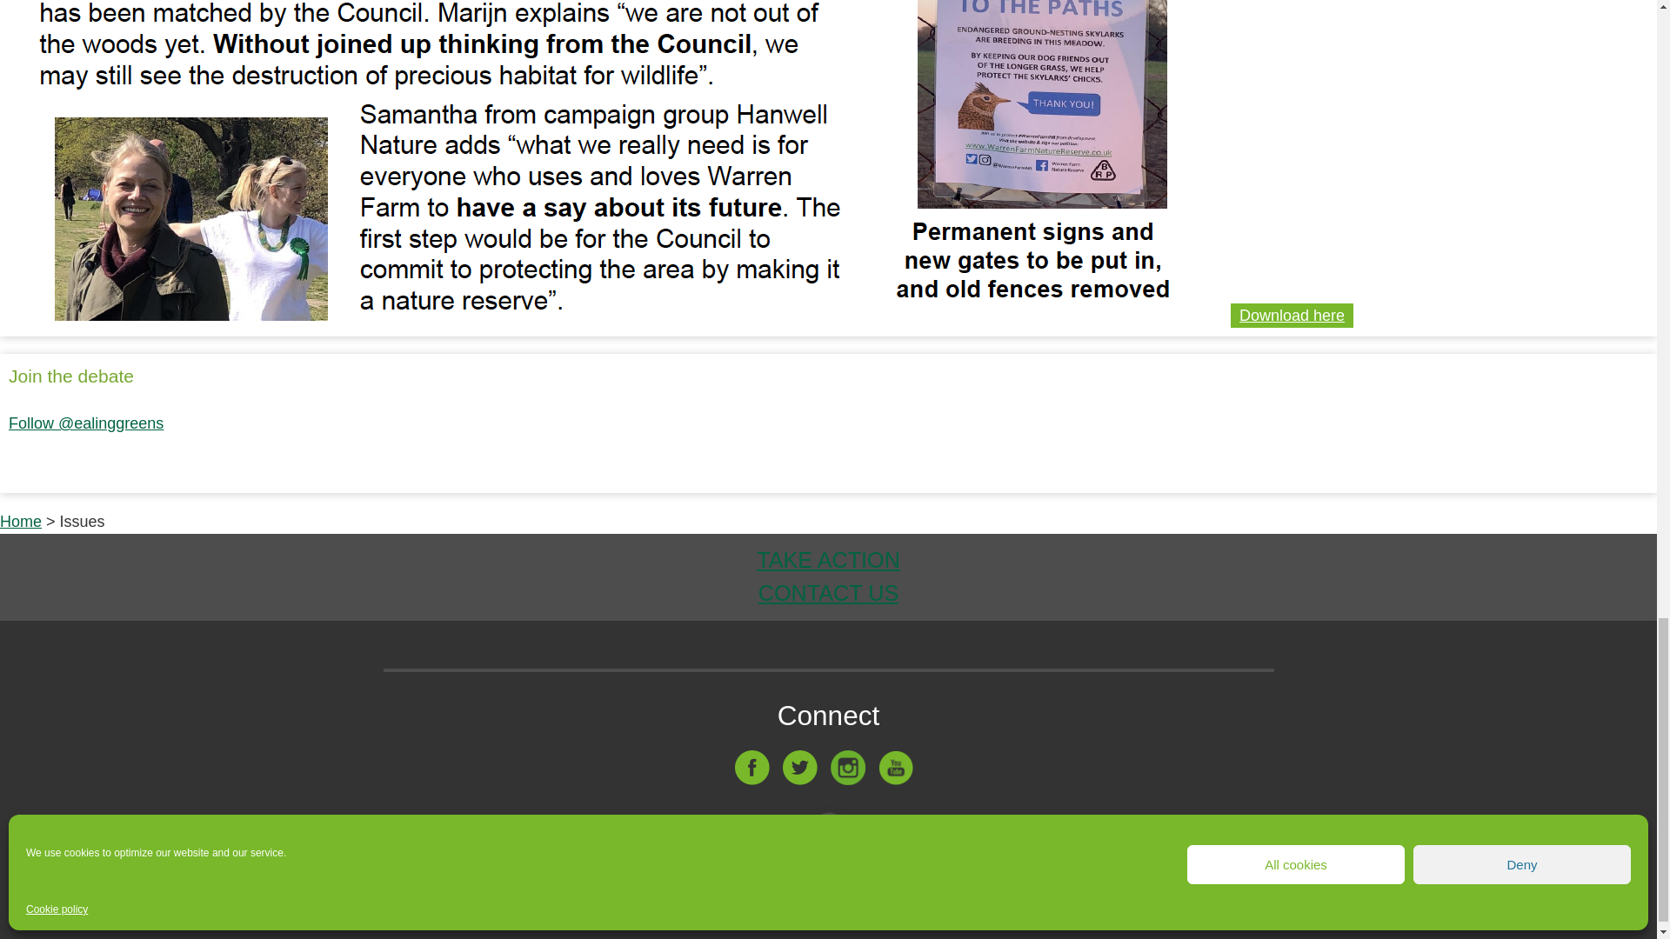  Describe the element at coordinates (1292, 315) in the screenshot. I see `Download here` at that location.